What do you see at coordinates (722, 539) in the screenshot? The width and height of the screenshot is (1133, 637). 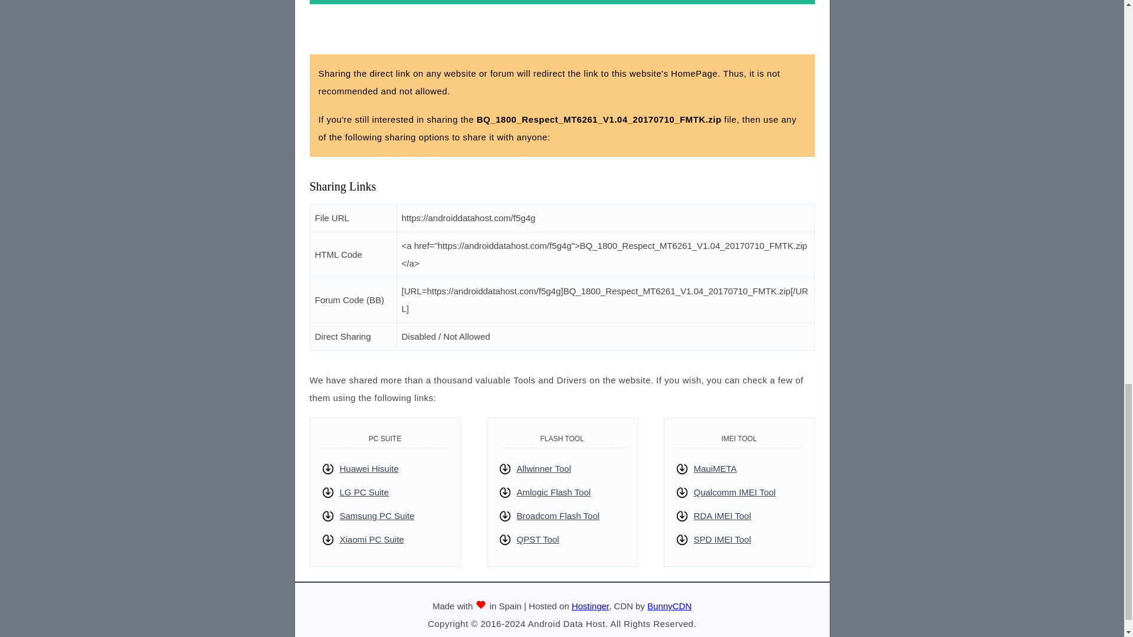 I see `SPD IMEI Tool` at bounding box center [722, 539].